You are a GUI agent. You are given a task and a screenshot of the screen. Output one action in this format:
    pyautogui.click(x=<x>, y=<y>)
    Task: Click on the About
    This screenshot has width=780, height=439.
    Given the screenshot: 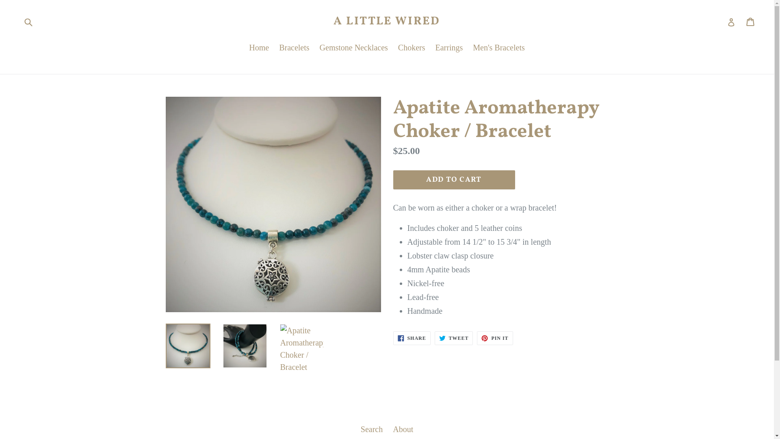 What is the action you would take?
    pyautogui.click(x=403, y=429)
    